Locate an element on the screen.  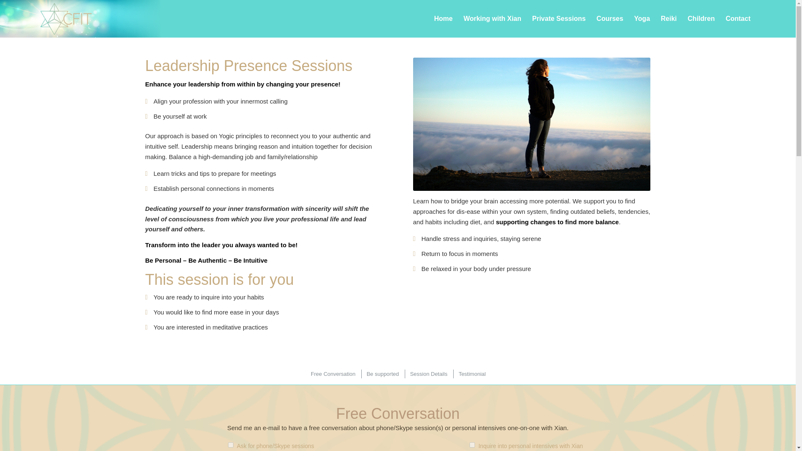
logo is located at coordinates (80, 18).